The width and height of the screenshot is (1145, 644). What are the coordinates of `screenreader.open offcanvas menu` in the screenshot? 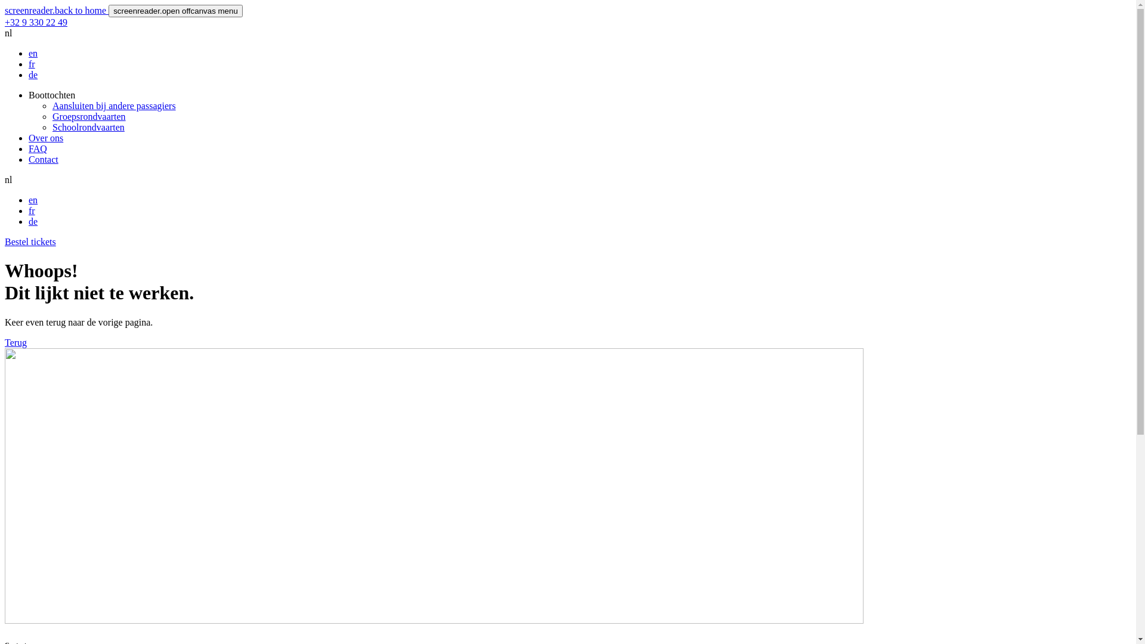 It's located at (175, 11).